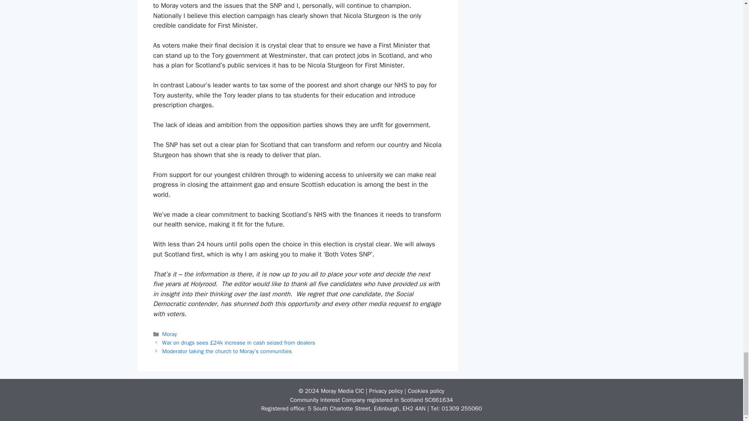  I want to click on Privacy policy, so click(386, 391).